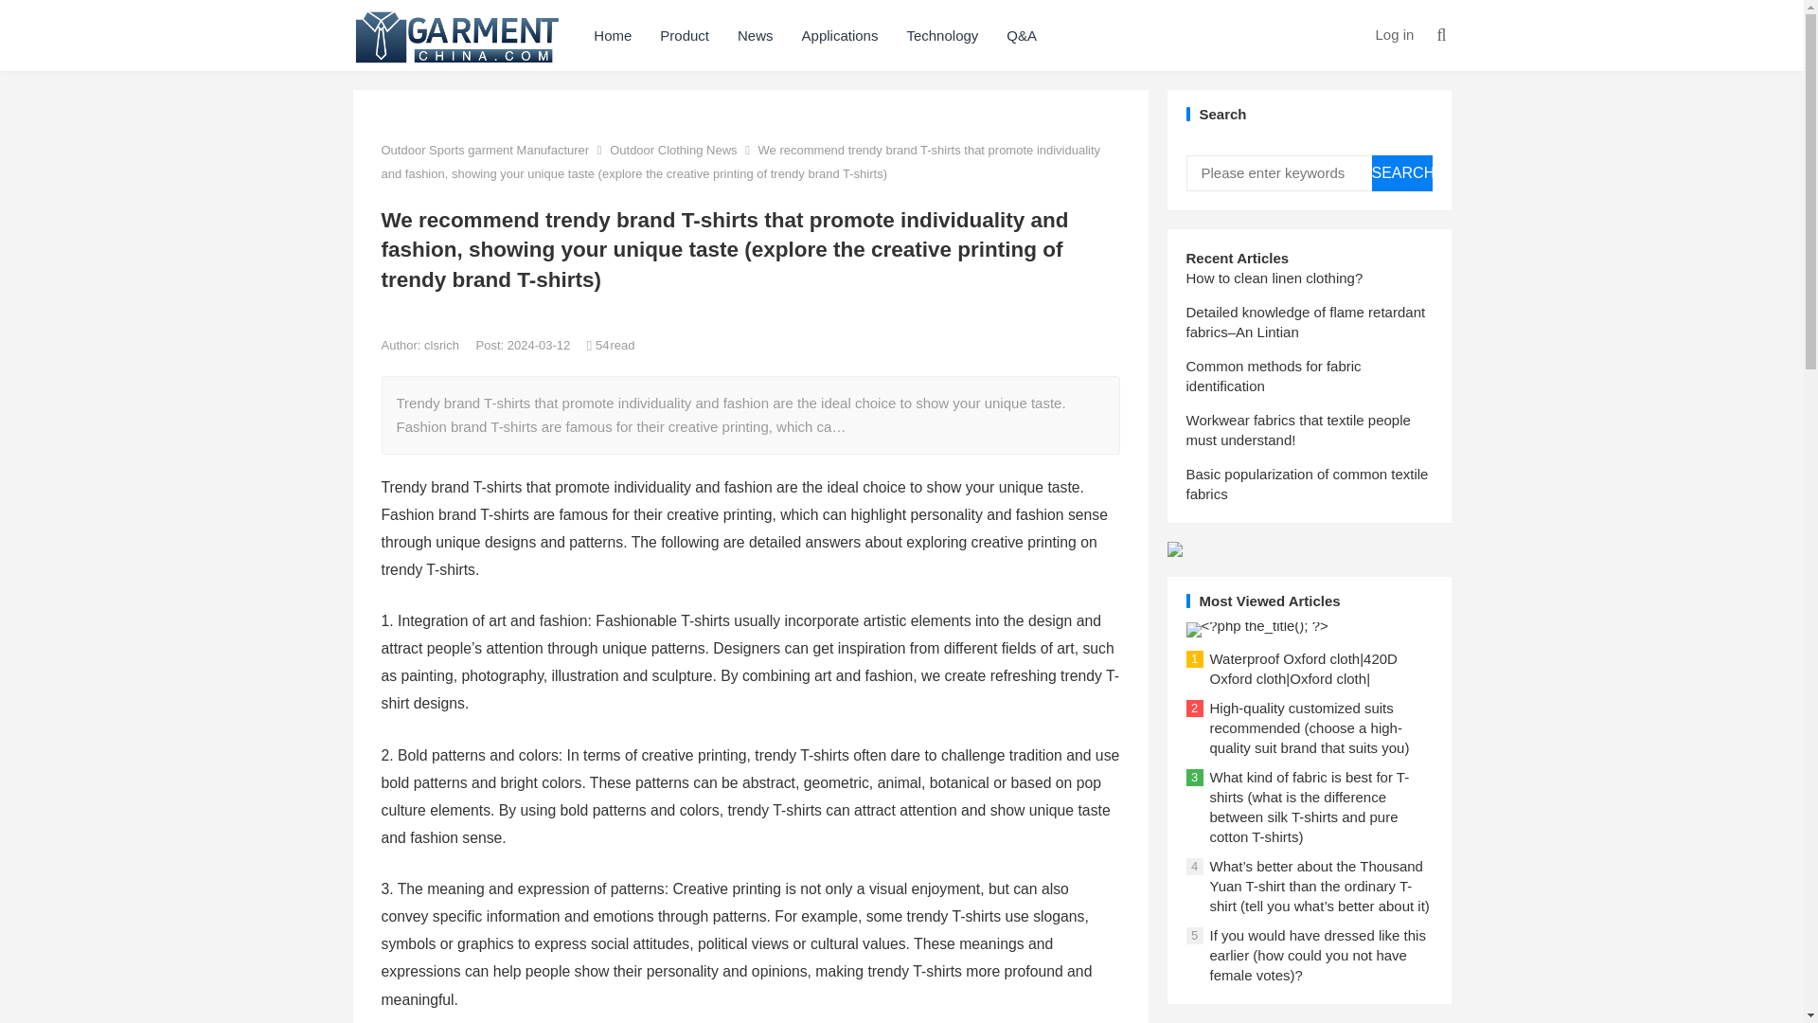  I want to click on Technology, so click(942, 35).